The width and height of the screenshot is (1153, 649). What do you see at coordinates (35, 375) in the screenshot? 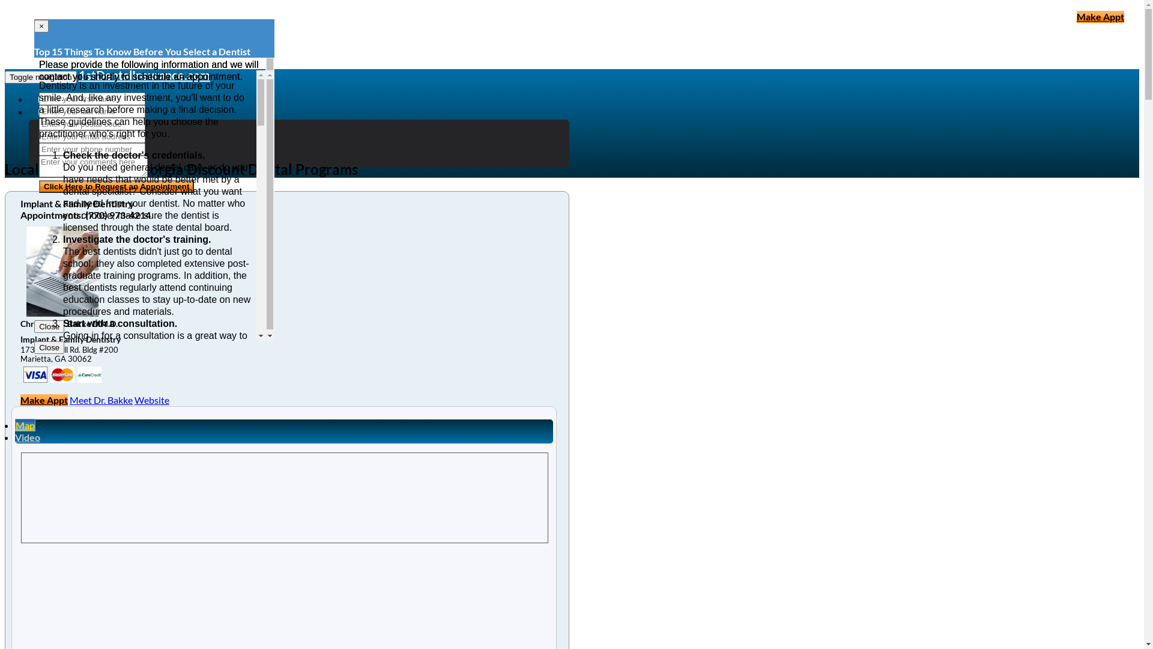
I see `my title` at bounding box center [35, 375].